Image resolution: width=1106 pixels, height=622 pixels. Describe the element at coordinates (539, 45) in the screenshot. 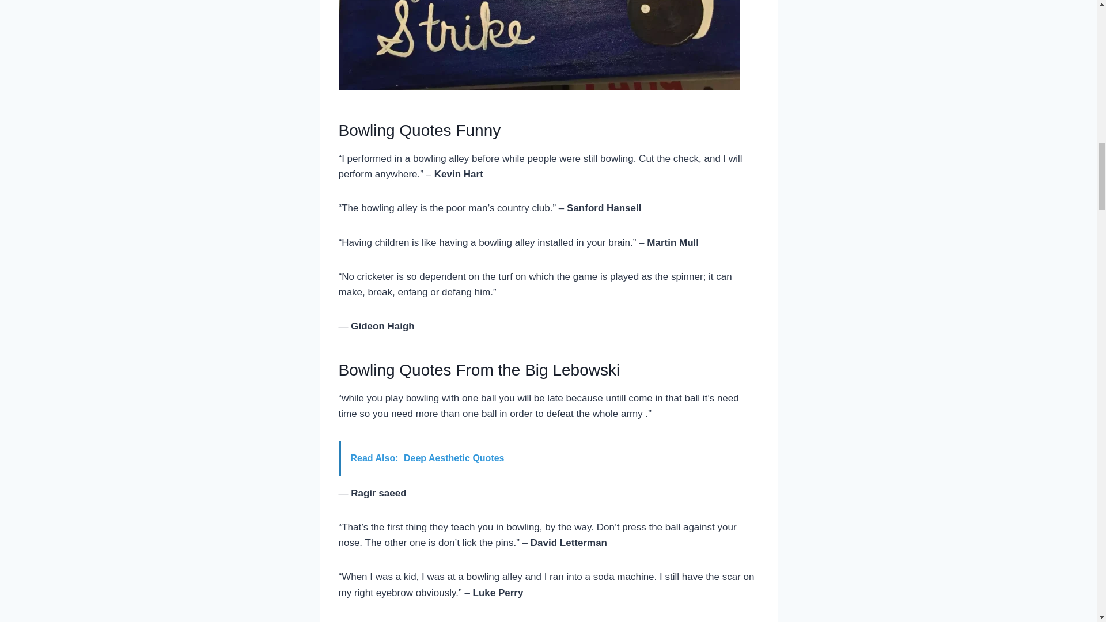

I see `Bowling Quotes That Are Right Up Your Alley 2` at that location.